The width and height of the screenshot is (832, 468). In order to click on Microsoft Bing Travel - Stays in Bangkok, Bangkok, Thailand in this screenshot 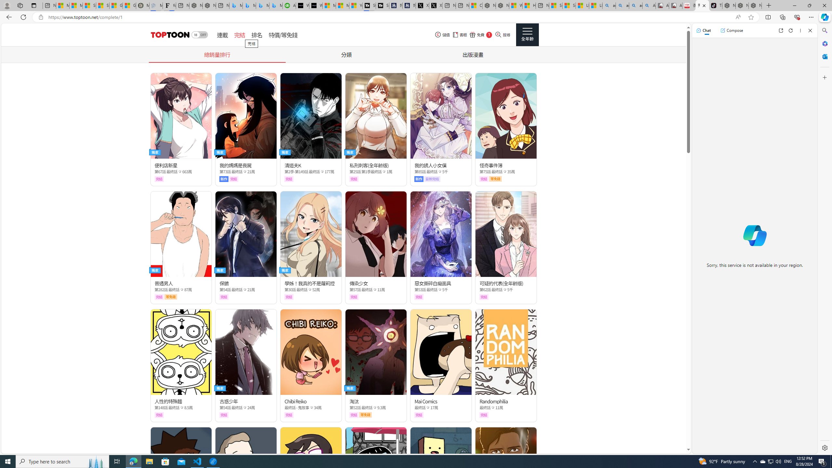, I will do `click(249, 6)`.